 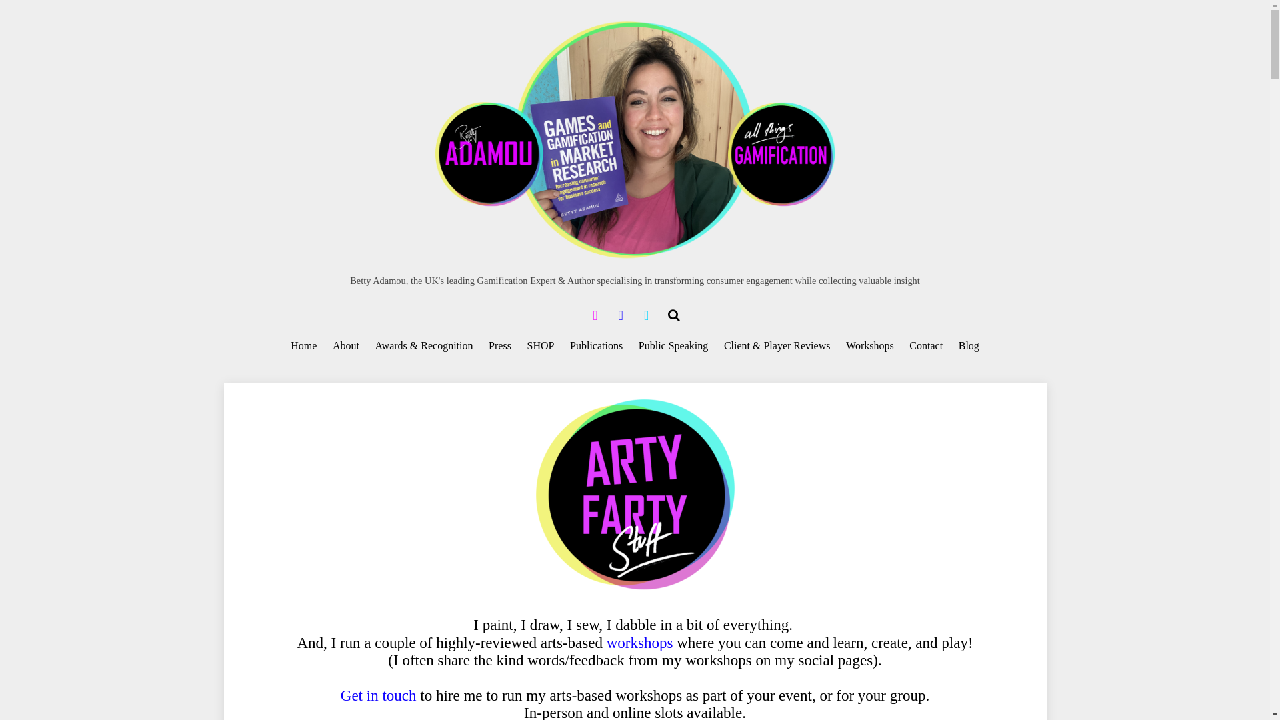 I want to click on Blog, so click(x=969, y=347).